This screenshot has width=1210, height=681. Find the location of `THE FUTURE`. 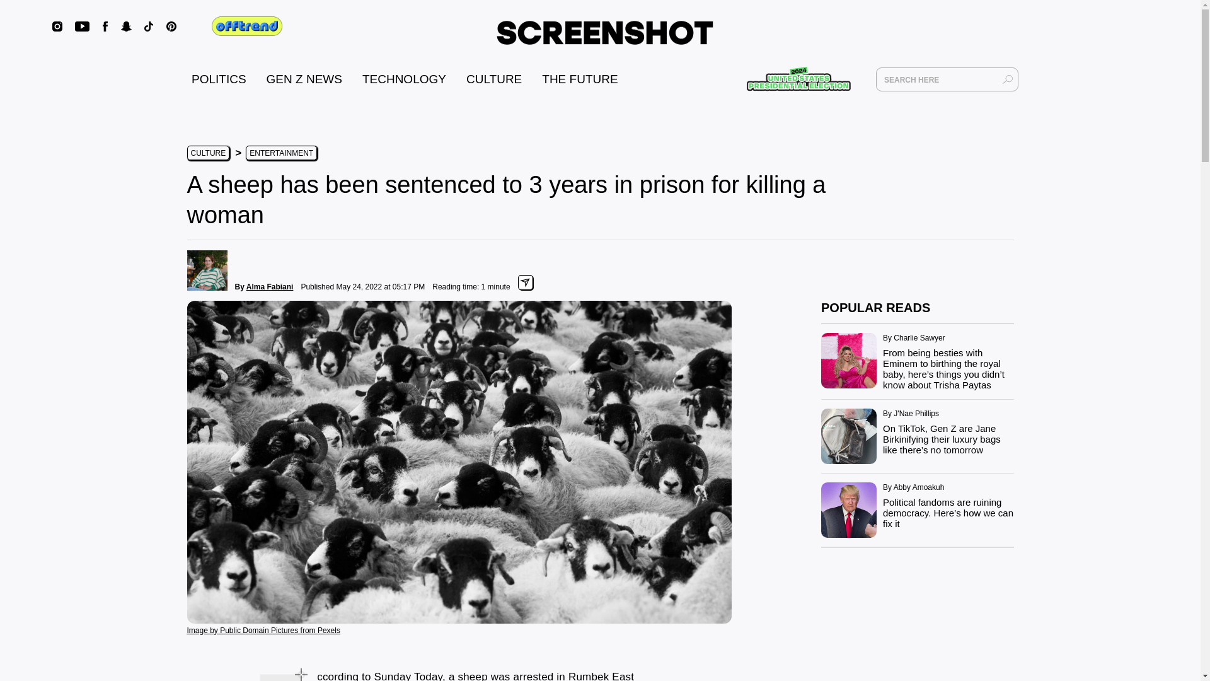

THE FUTURE is located at coordinates (580, 79).